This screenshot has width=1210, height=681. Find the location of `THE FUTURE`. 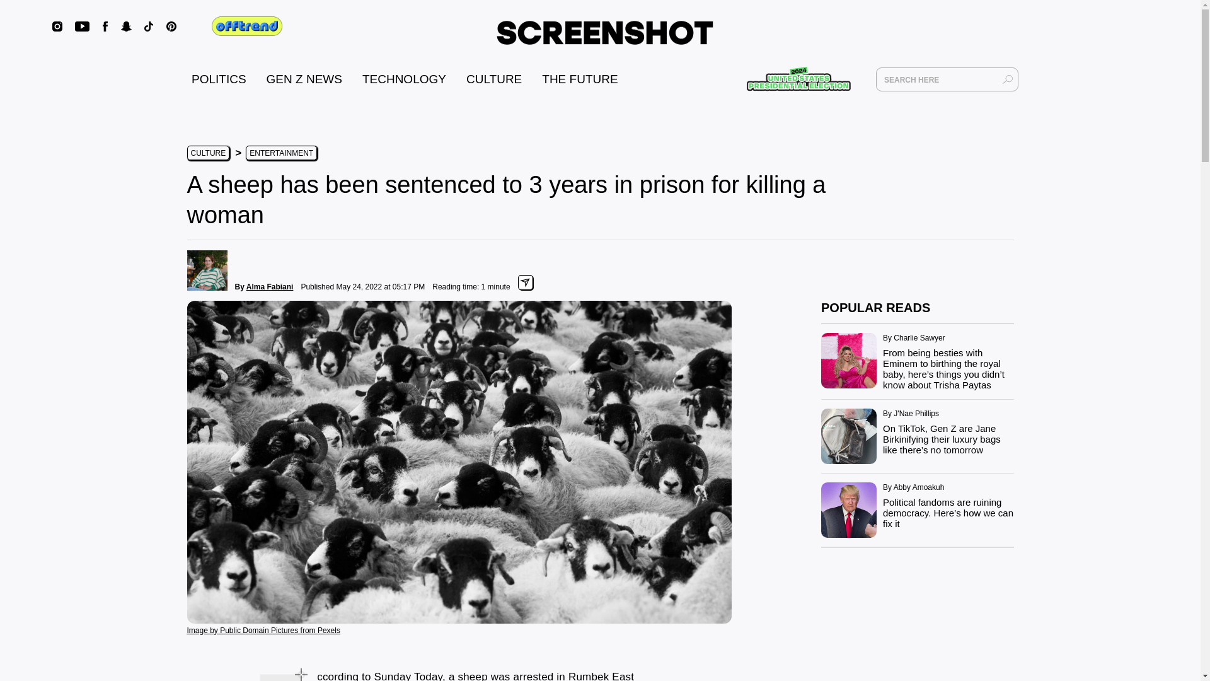

THE FUTURE is located at coordinates (580, 79).